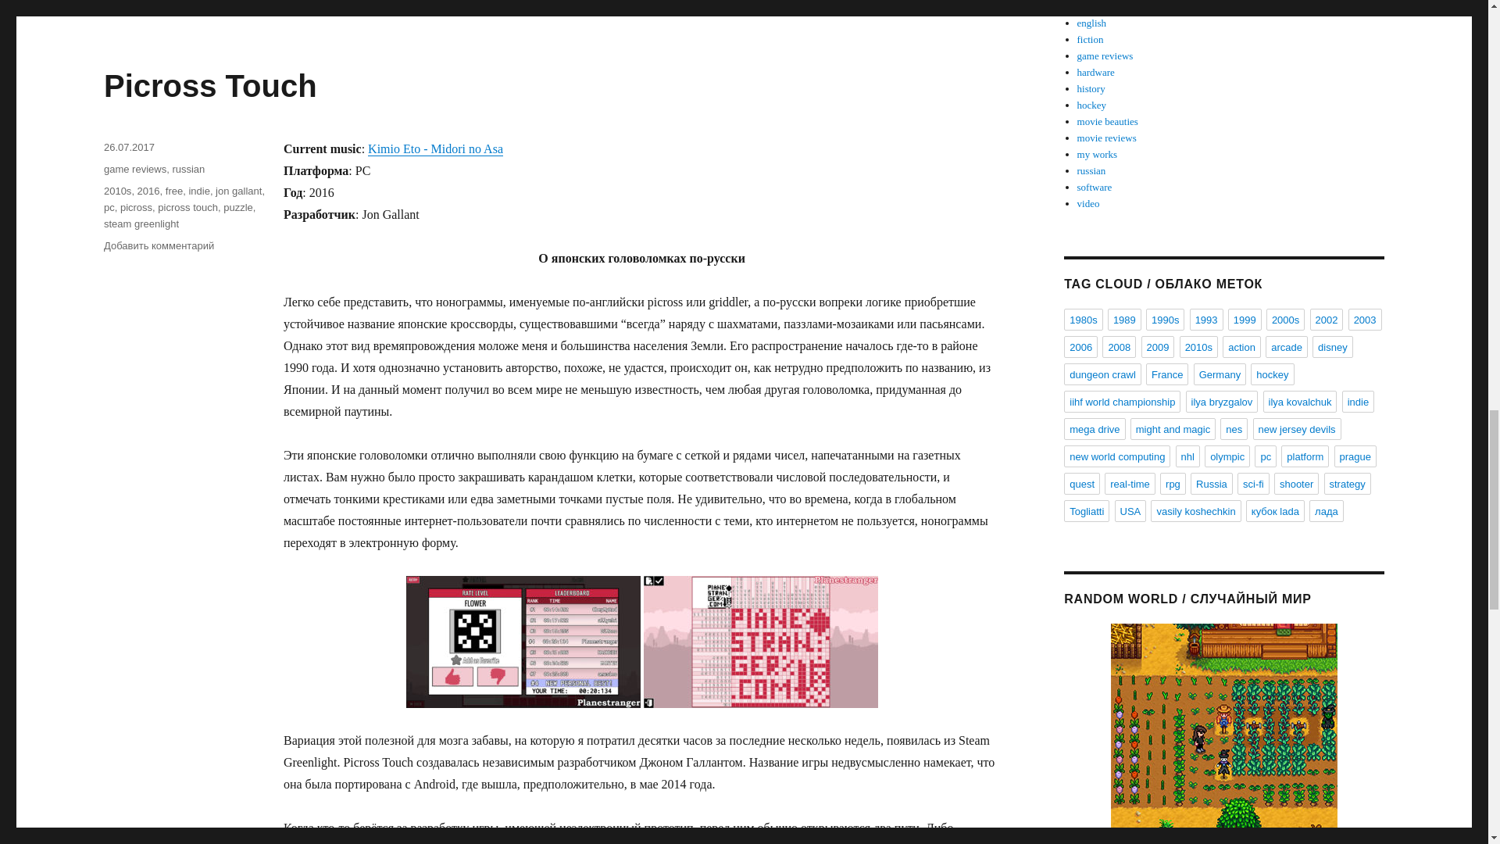 The height and width of the screenshot is (844, 1500). What do you see at coordinates (434, 148) in the screenshot?
I see `Kimio Eto - Midori no Asa` at bounding box center [434, 148].